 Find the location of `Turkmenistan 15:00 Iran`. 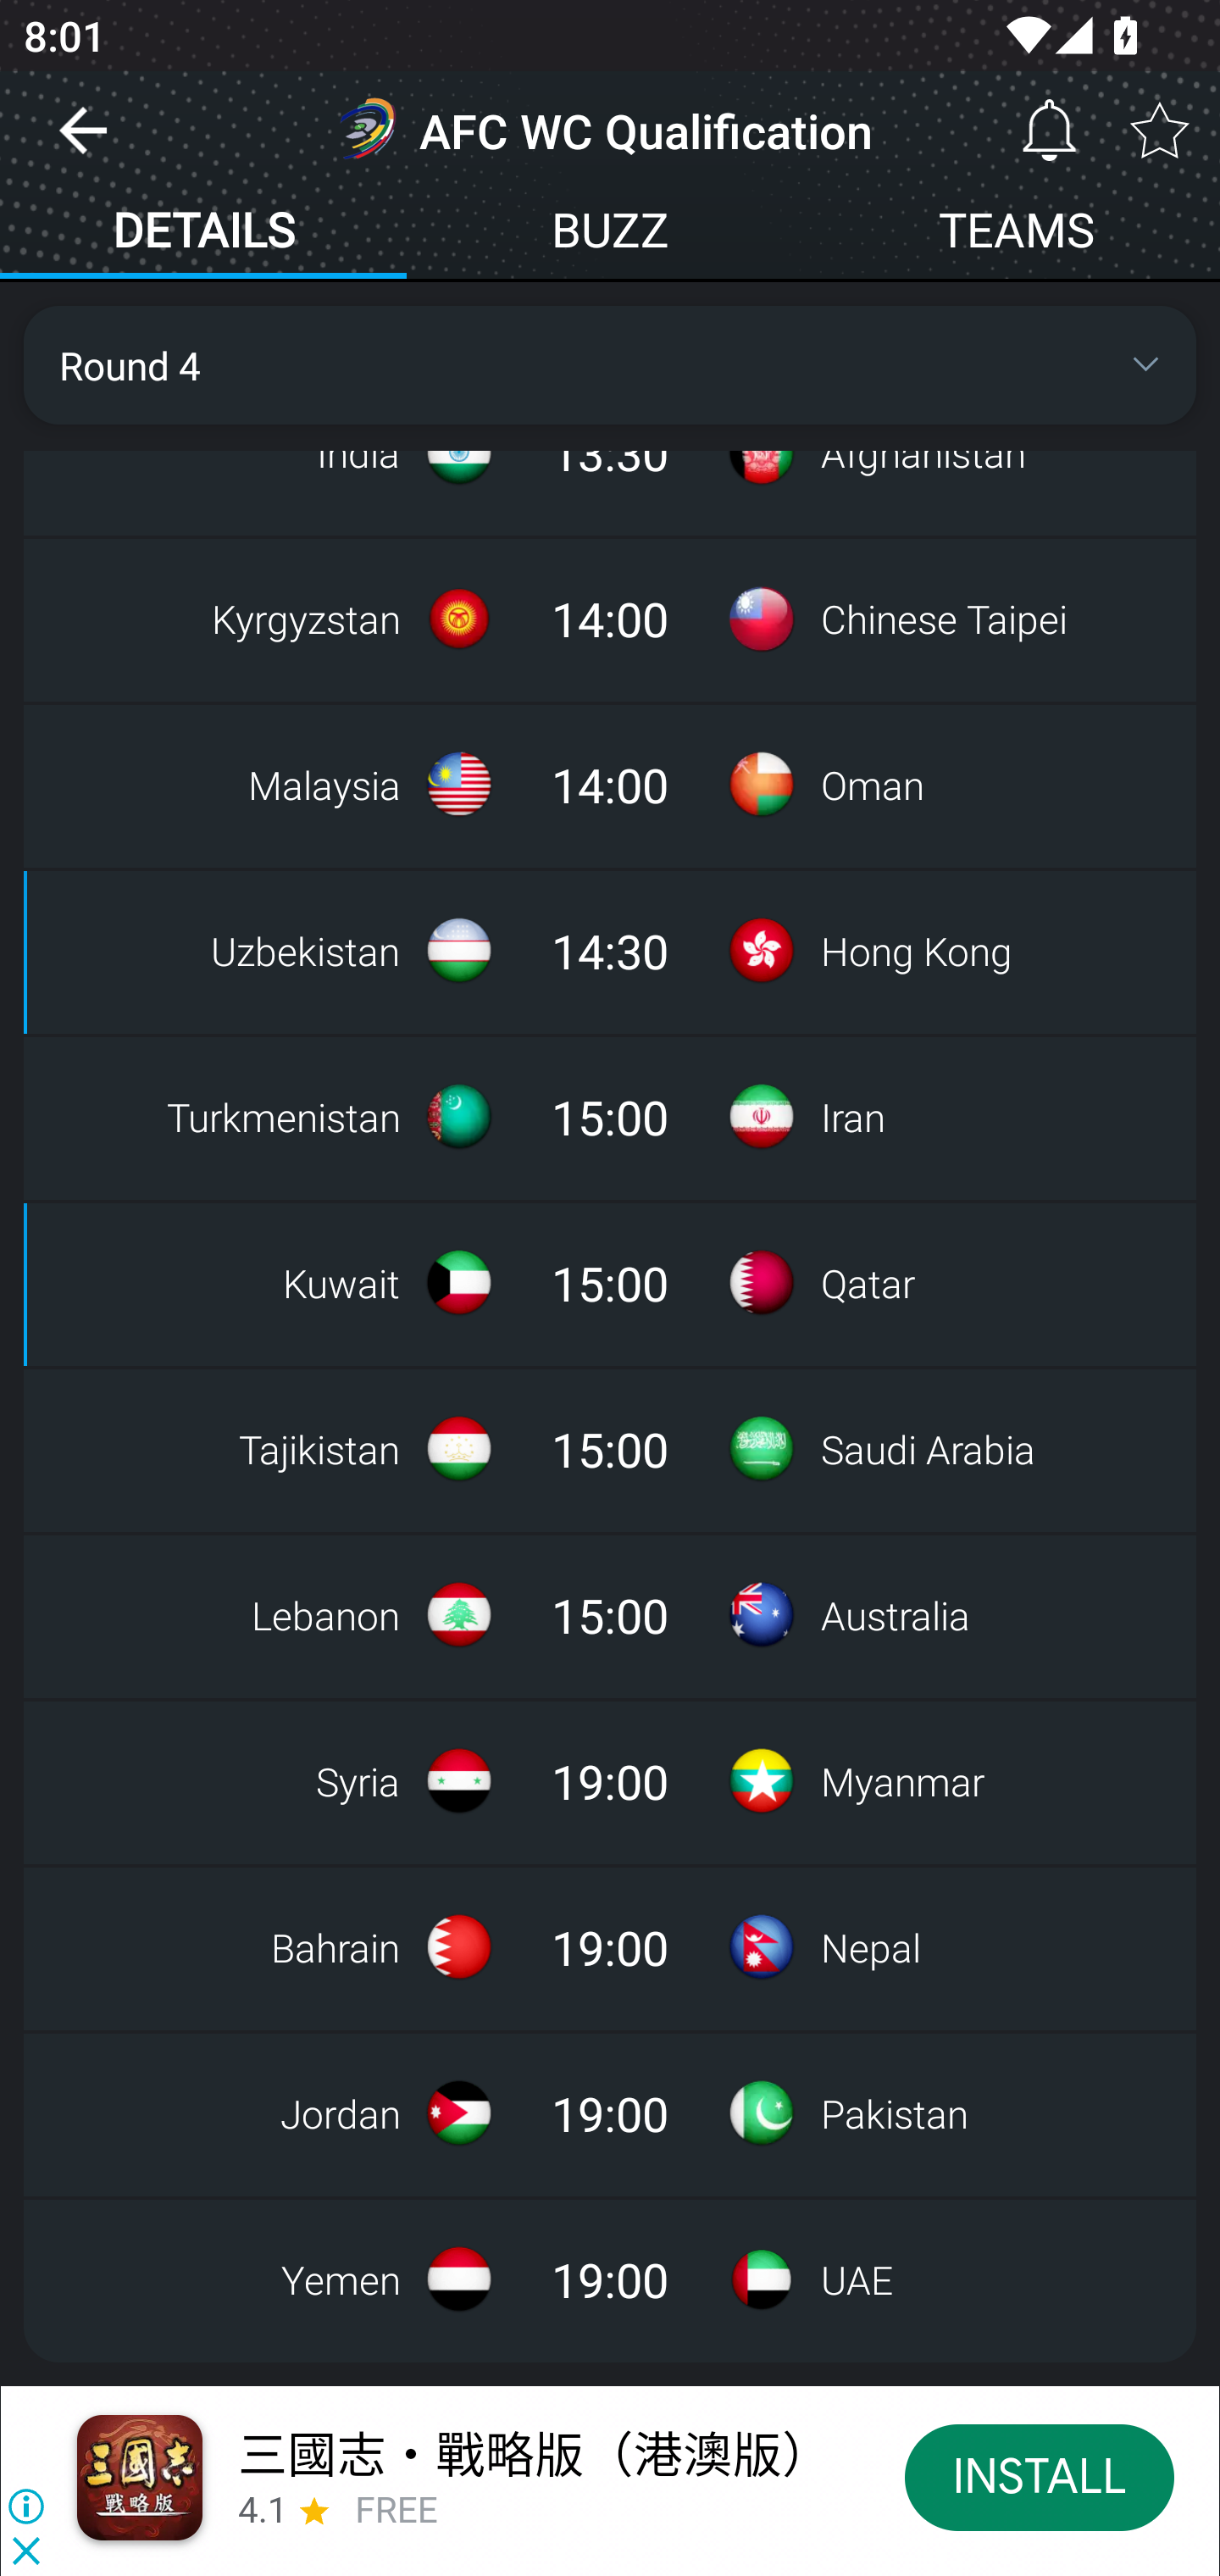

Turkmenistan 15:00 Iran is located at coordinates (610, 1117).